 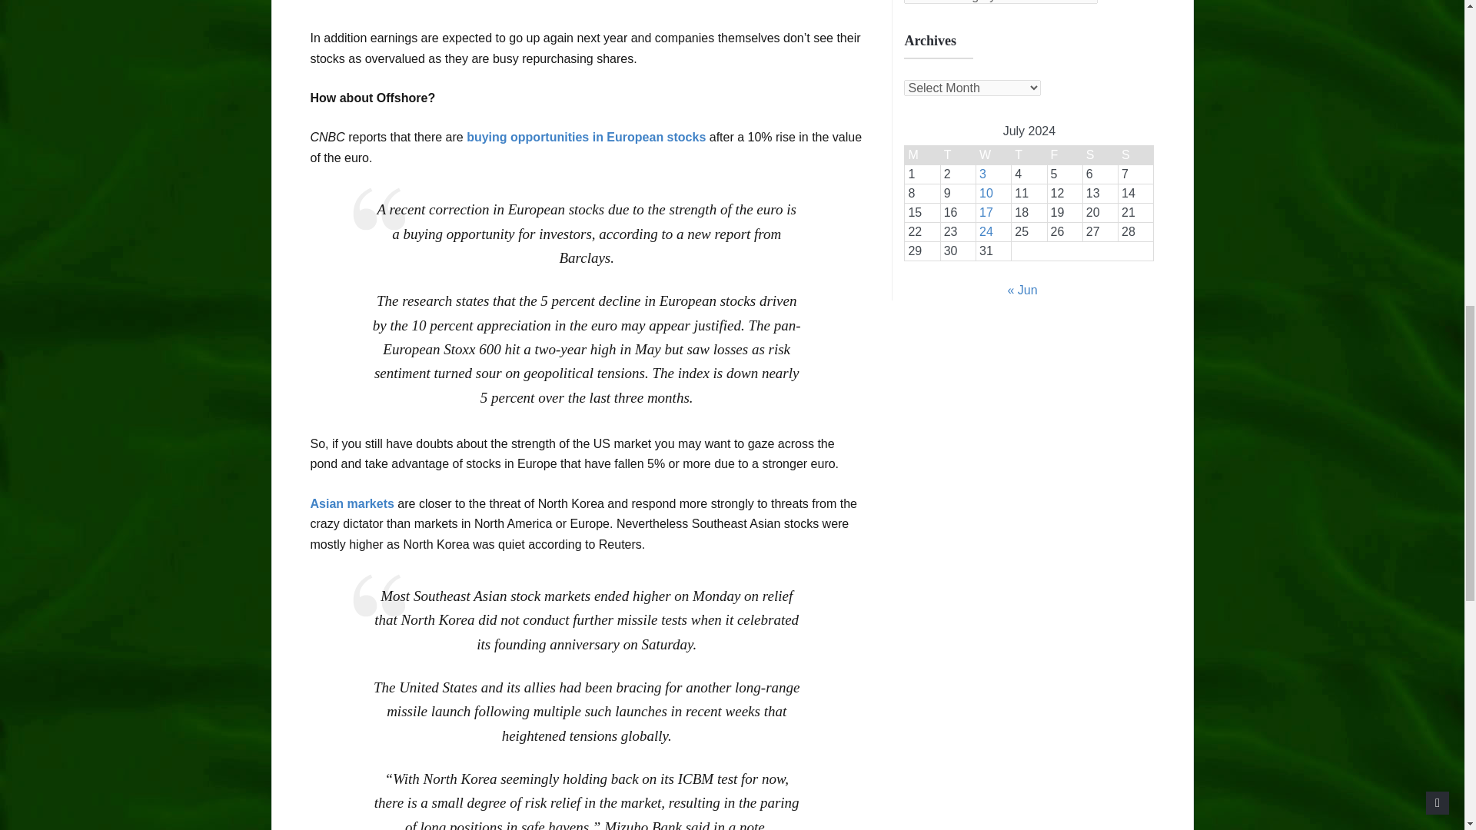 I want to click on Sunday, so click(x=1136, y=155).